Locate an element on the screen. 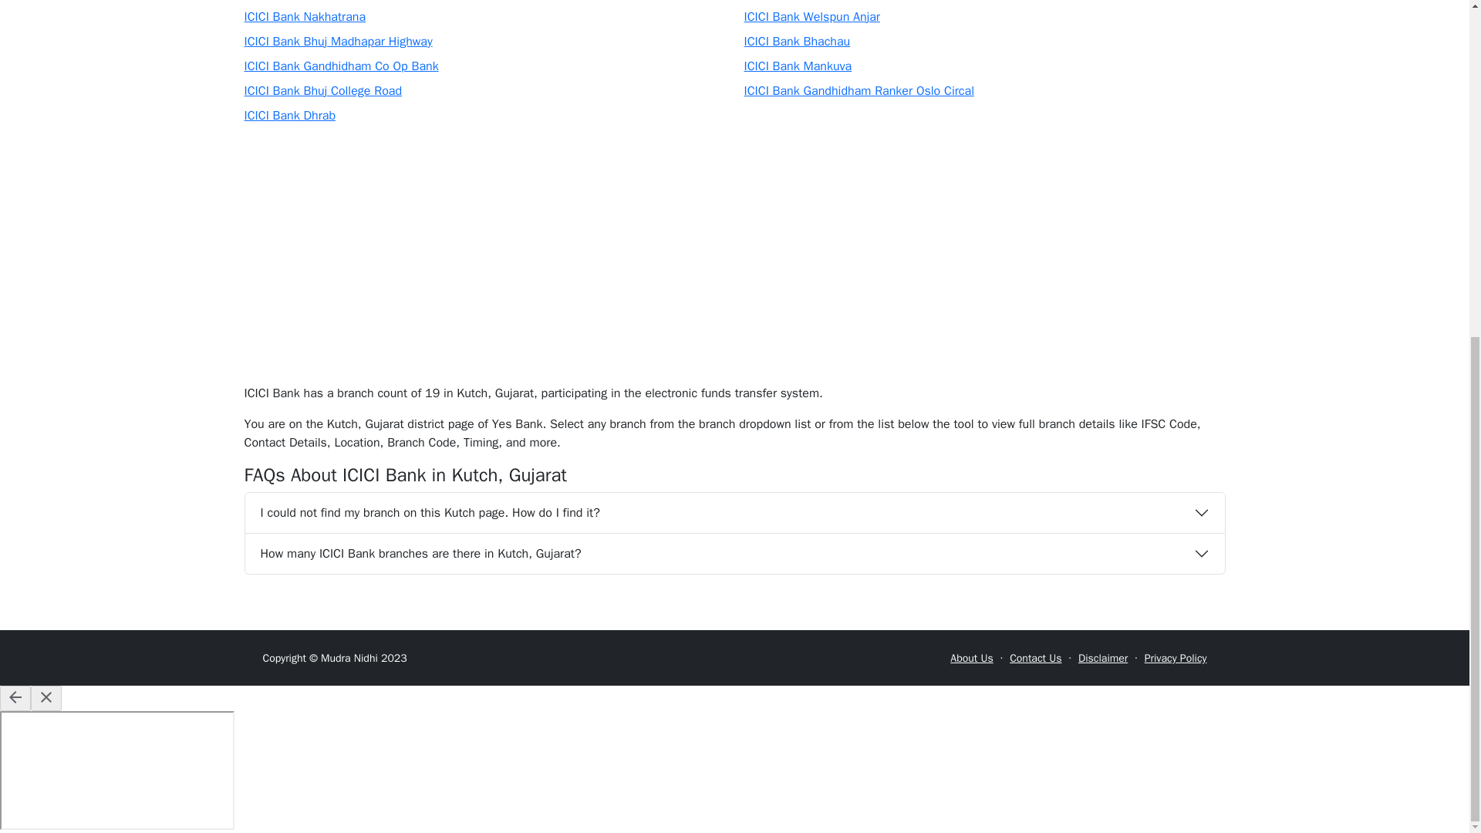  ICICI Bank Bhachau is located at coordinates (796, 42).